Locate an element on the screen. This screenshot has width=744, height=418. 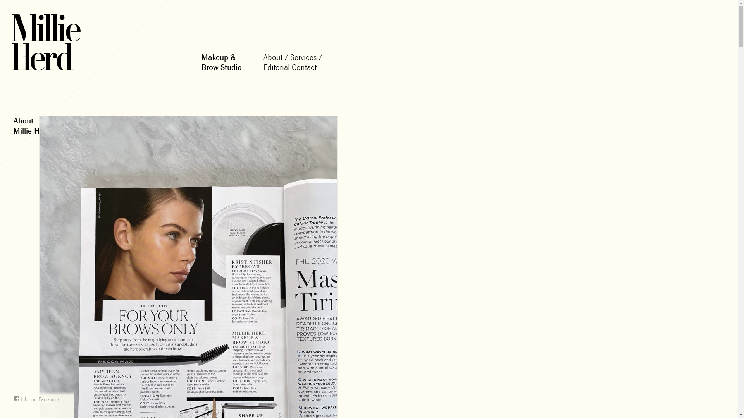
brows is located at coordinates (133, 132).